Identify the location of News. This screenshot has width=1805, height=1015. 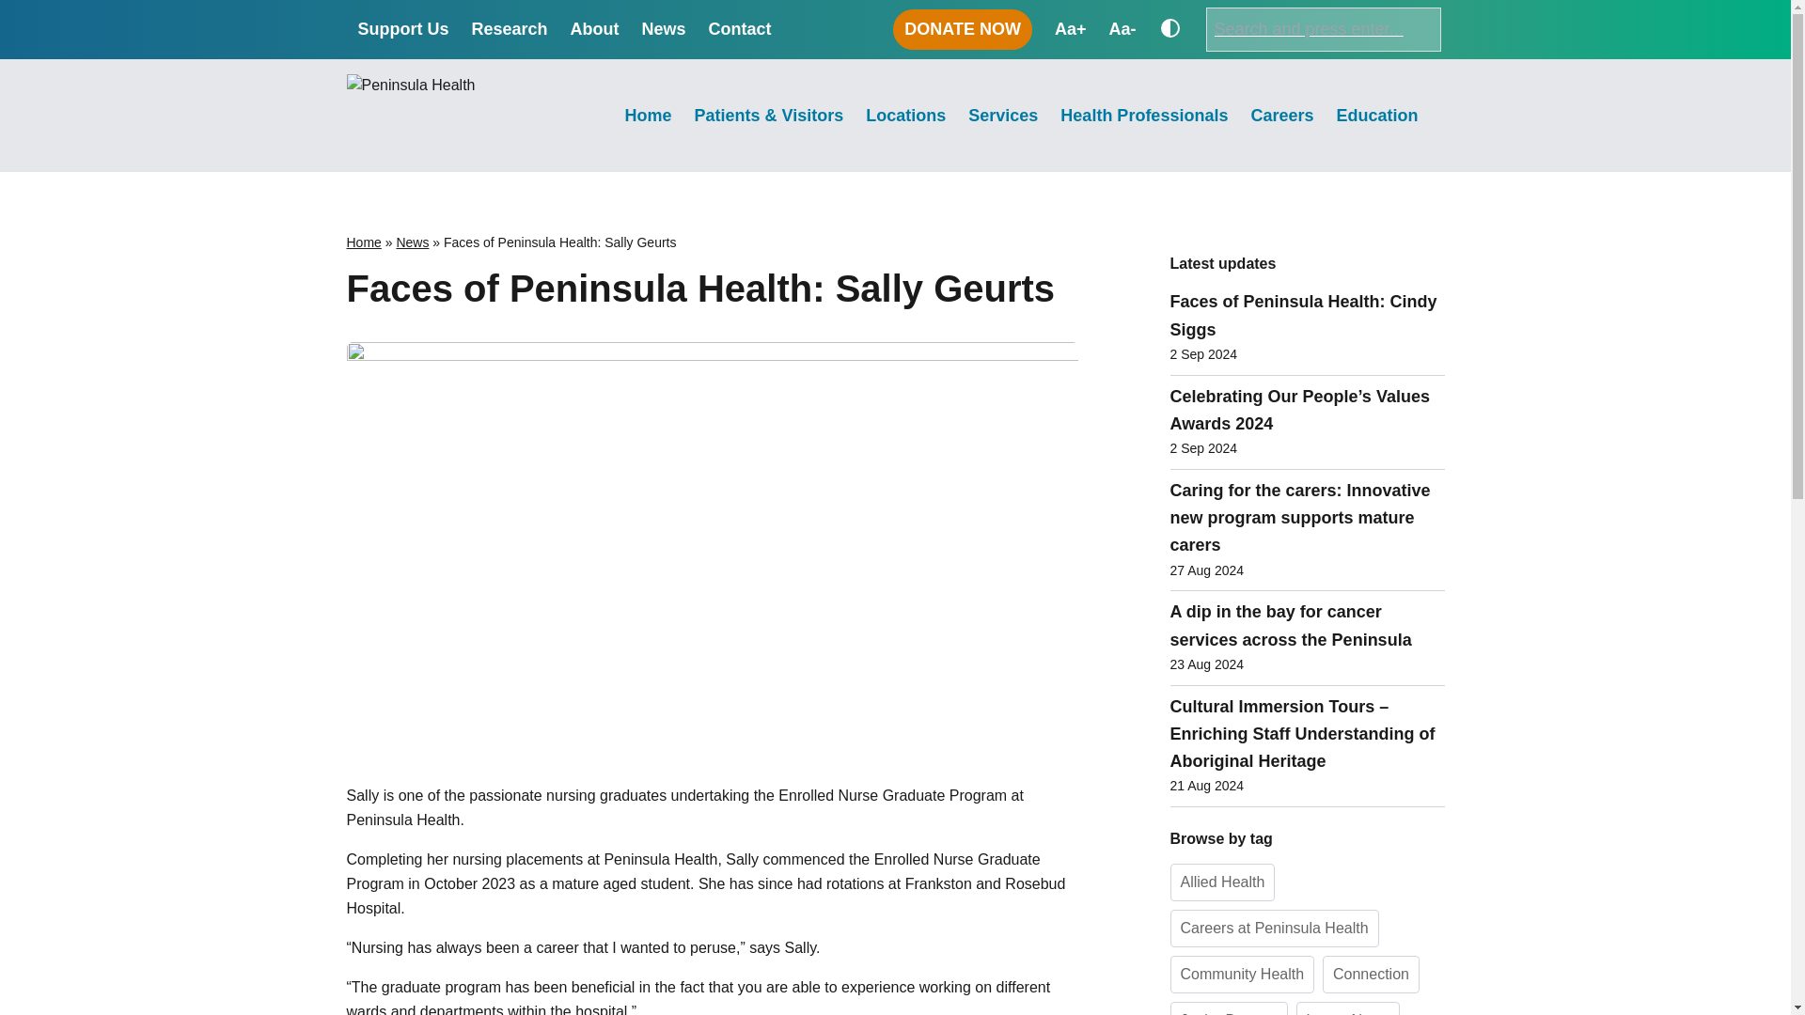
(412, 242).